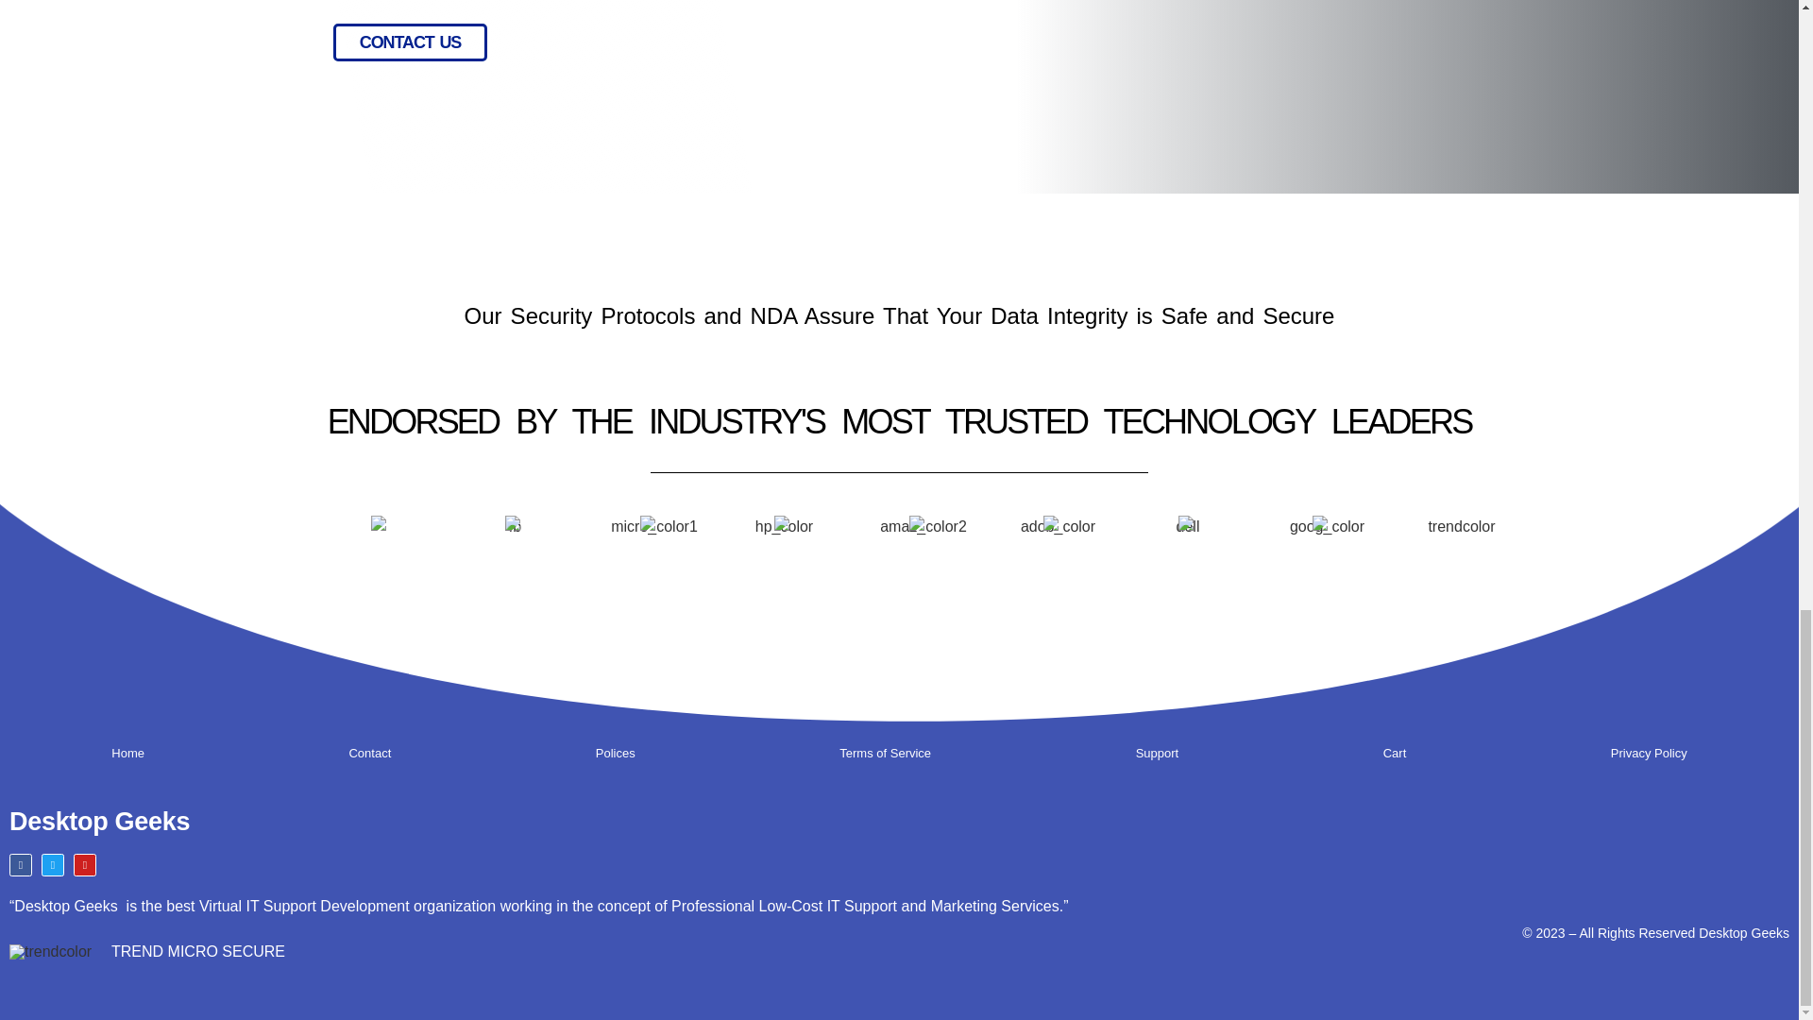 The height and width of the screenshot is (1020, 1813). What do you see at coordinates (616, 754) in the screenshot?
I see `Polices` at bounding box center [616, 754].